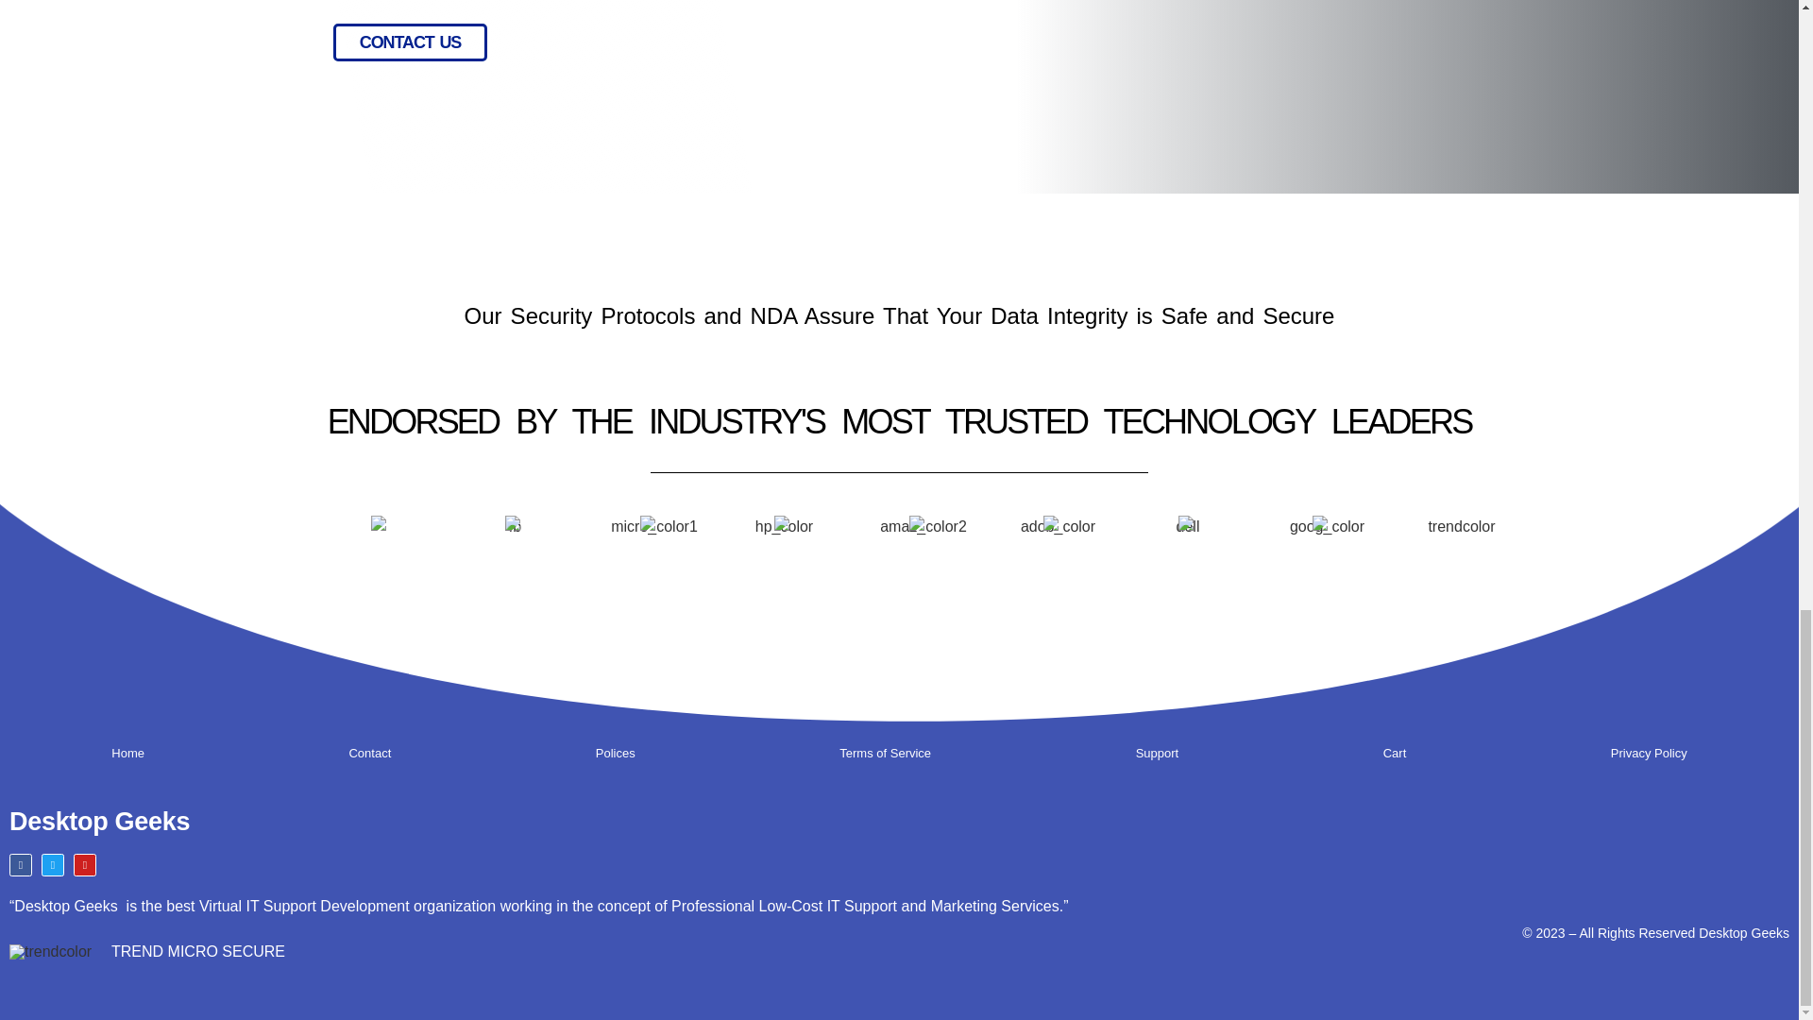 The height and width of the screenshot is (1020, 1813). What do you see at coordinates (616, 754) in the screenshot?
I see `Polices` at bounding box center [616, 754].